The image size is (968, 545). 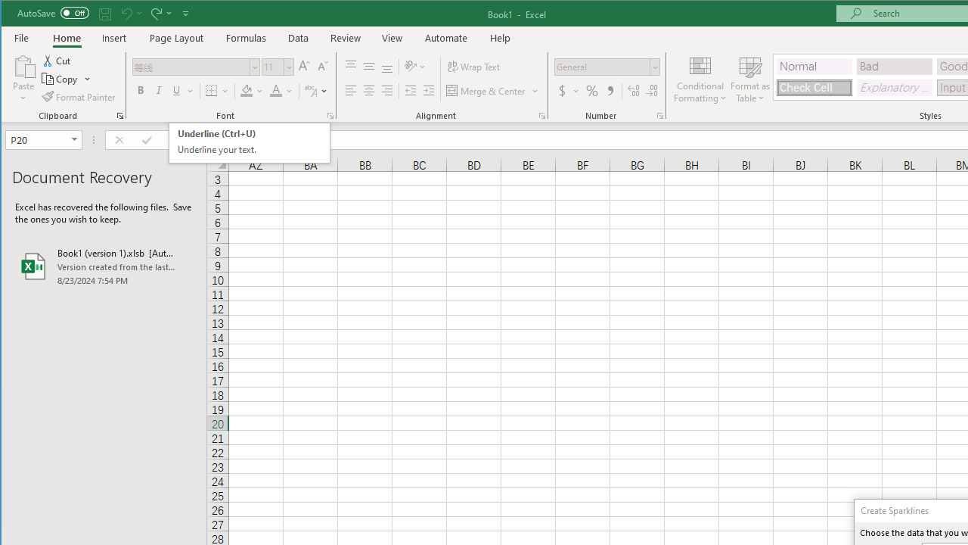 I want to click on Fill Color RGB(255, 255, 0), so click(x=246, y=91).